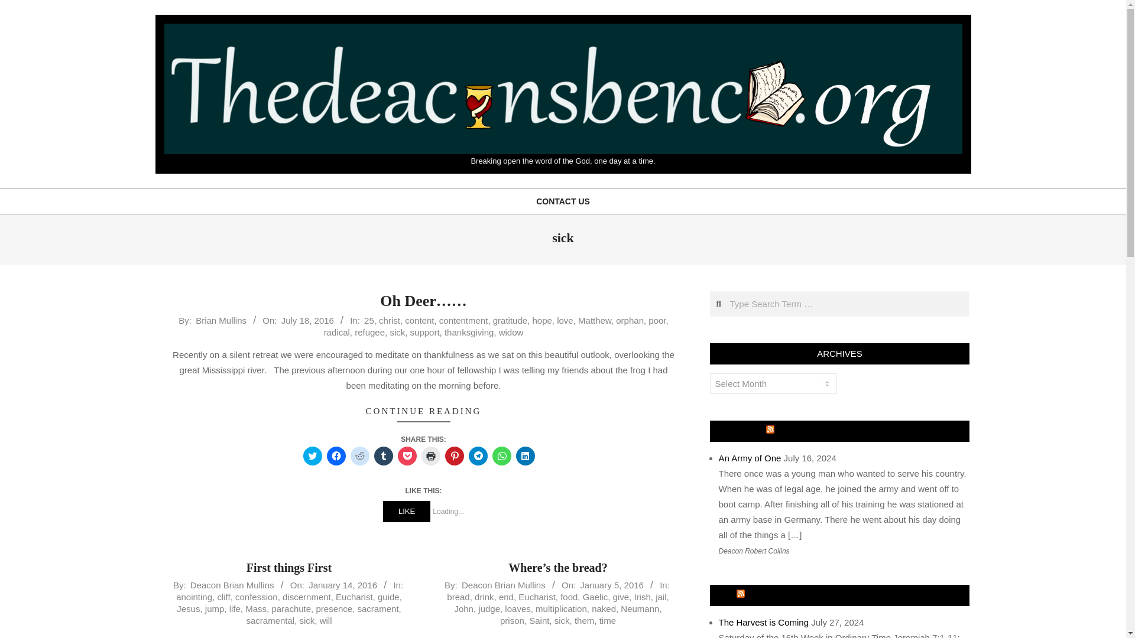 The image size is (1135, 638). I want to click on First things First, so click(288, 568).